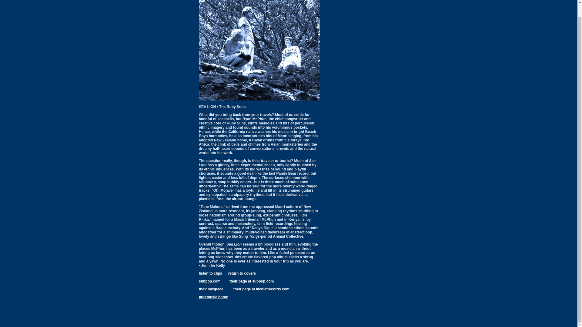 The width and height of the screenshot is (582, 327). What do you see at coordinates (210, 281) in the screenshot?
I see `subpop.com` at bounding box center [210, 281].